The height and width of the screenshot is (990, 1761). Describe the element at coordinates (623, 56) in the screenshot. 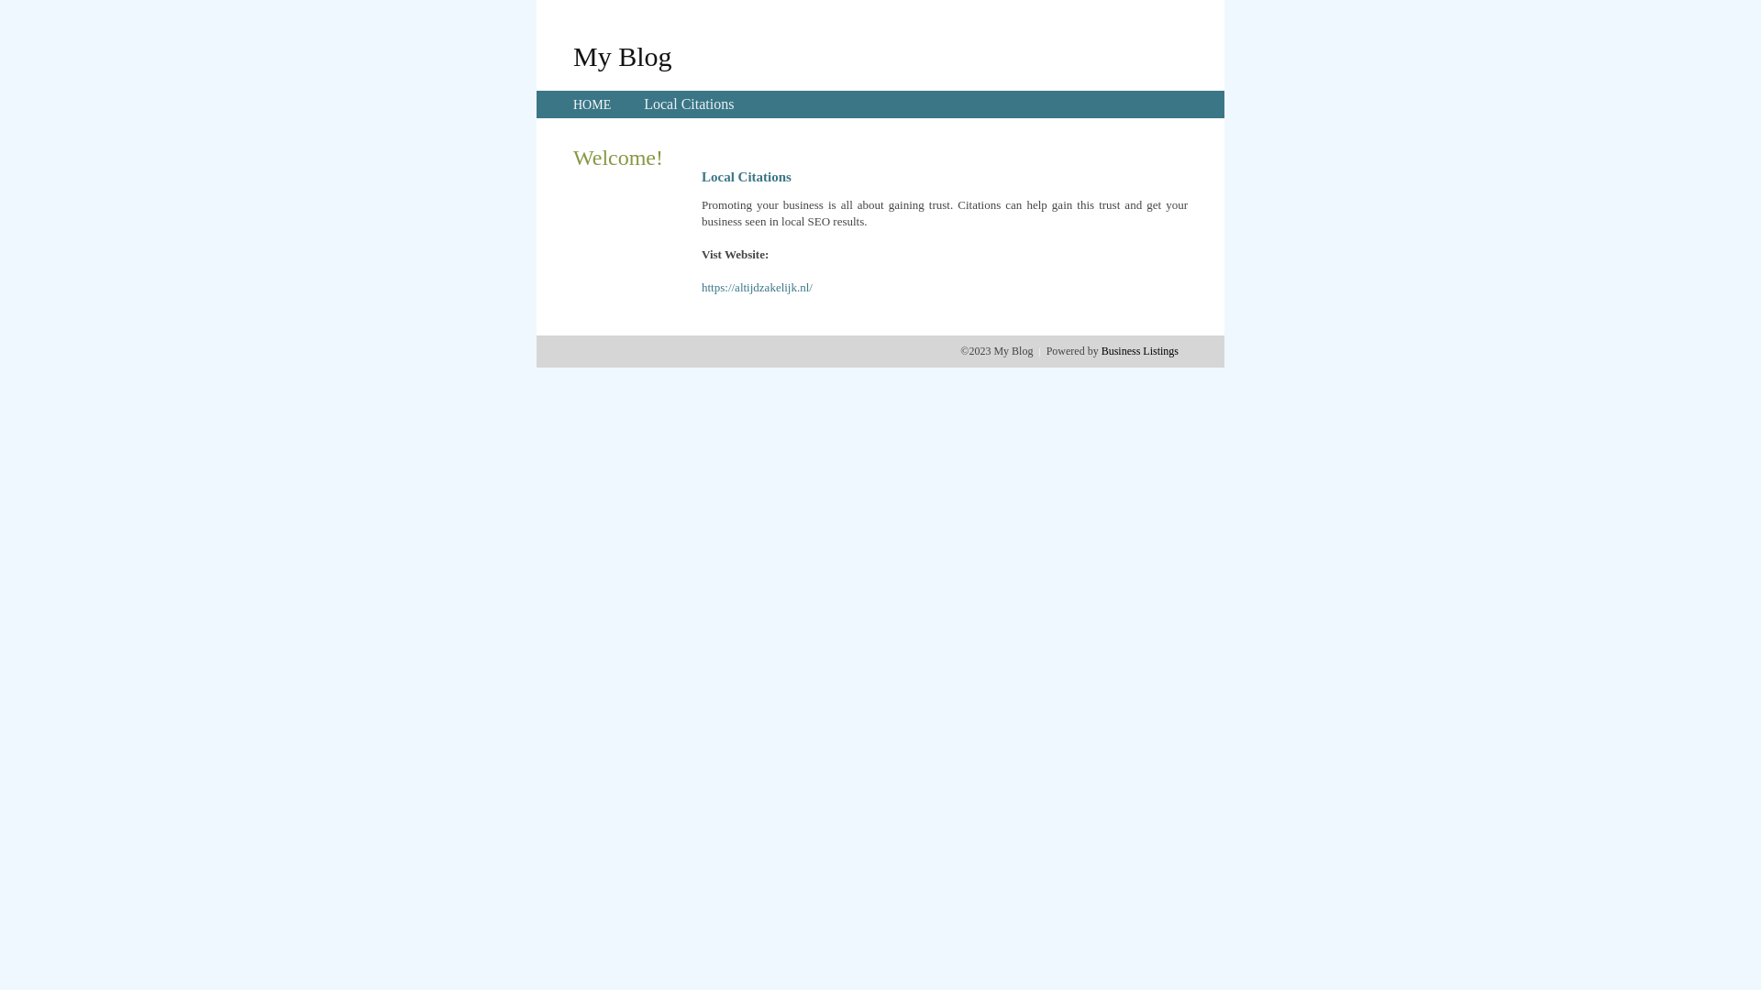

I see `My Blog` at that location.